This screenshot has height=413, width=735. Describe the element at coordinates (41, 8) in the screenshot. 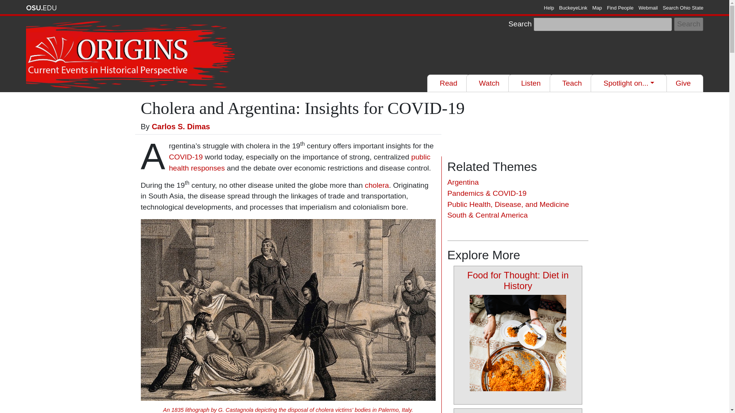

I see `The Ohio State University website` at that location.